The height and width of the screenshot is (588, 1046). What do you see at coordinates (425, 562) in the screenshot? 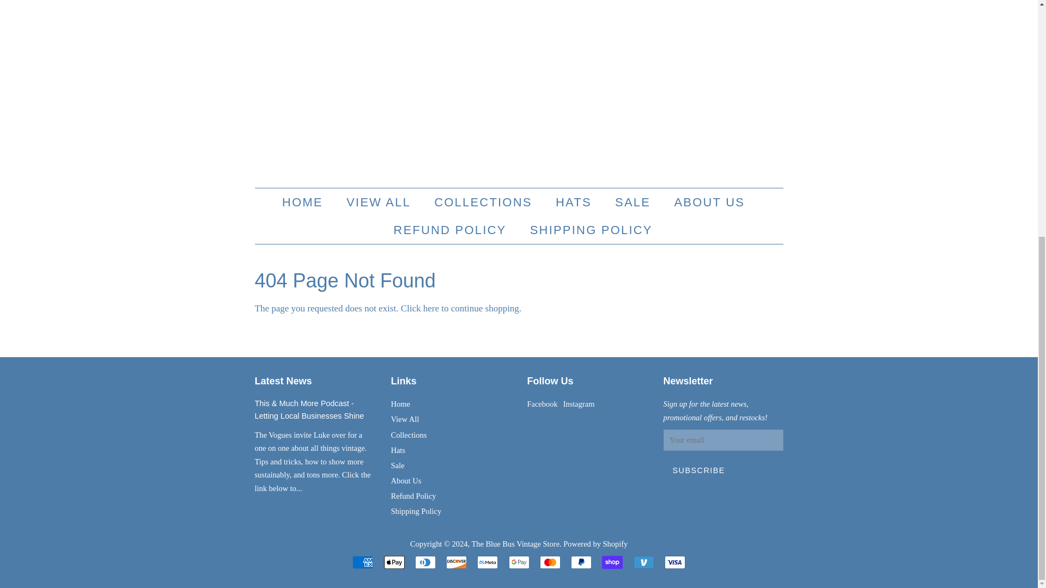
I see `Diners Club` at bounding box center [425, 562].